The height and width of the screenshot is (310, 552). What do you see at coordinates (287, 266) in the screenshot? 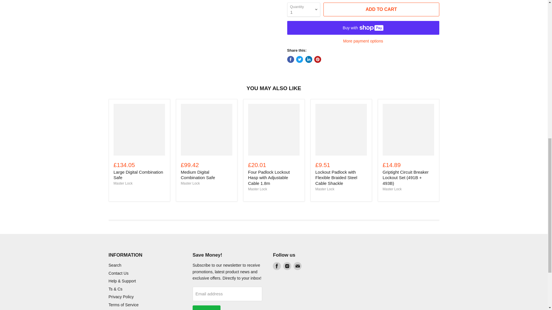
I see `Instagram` at bounding box center [287, 266].